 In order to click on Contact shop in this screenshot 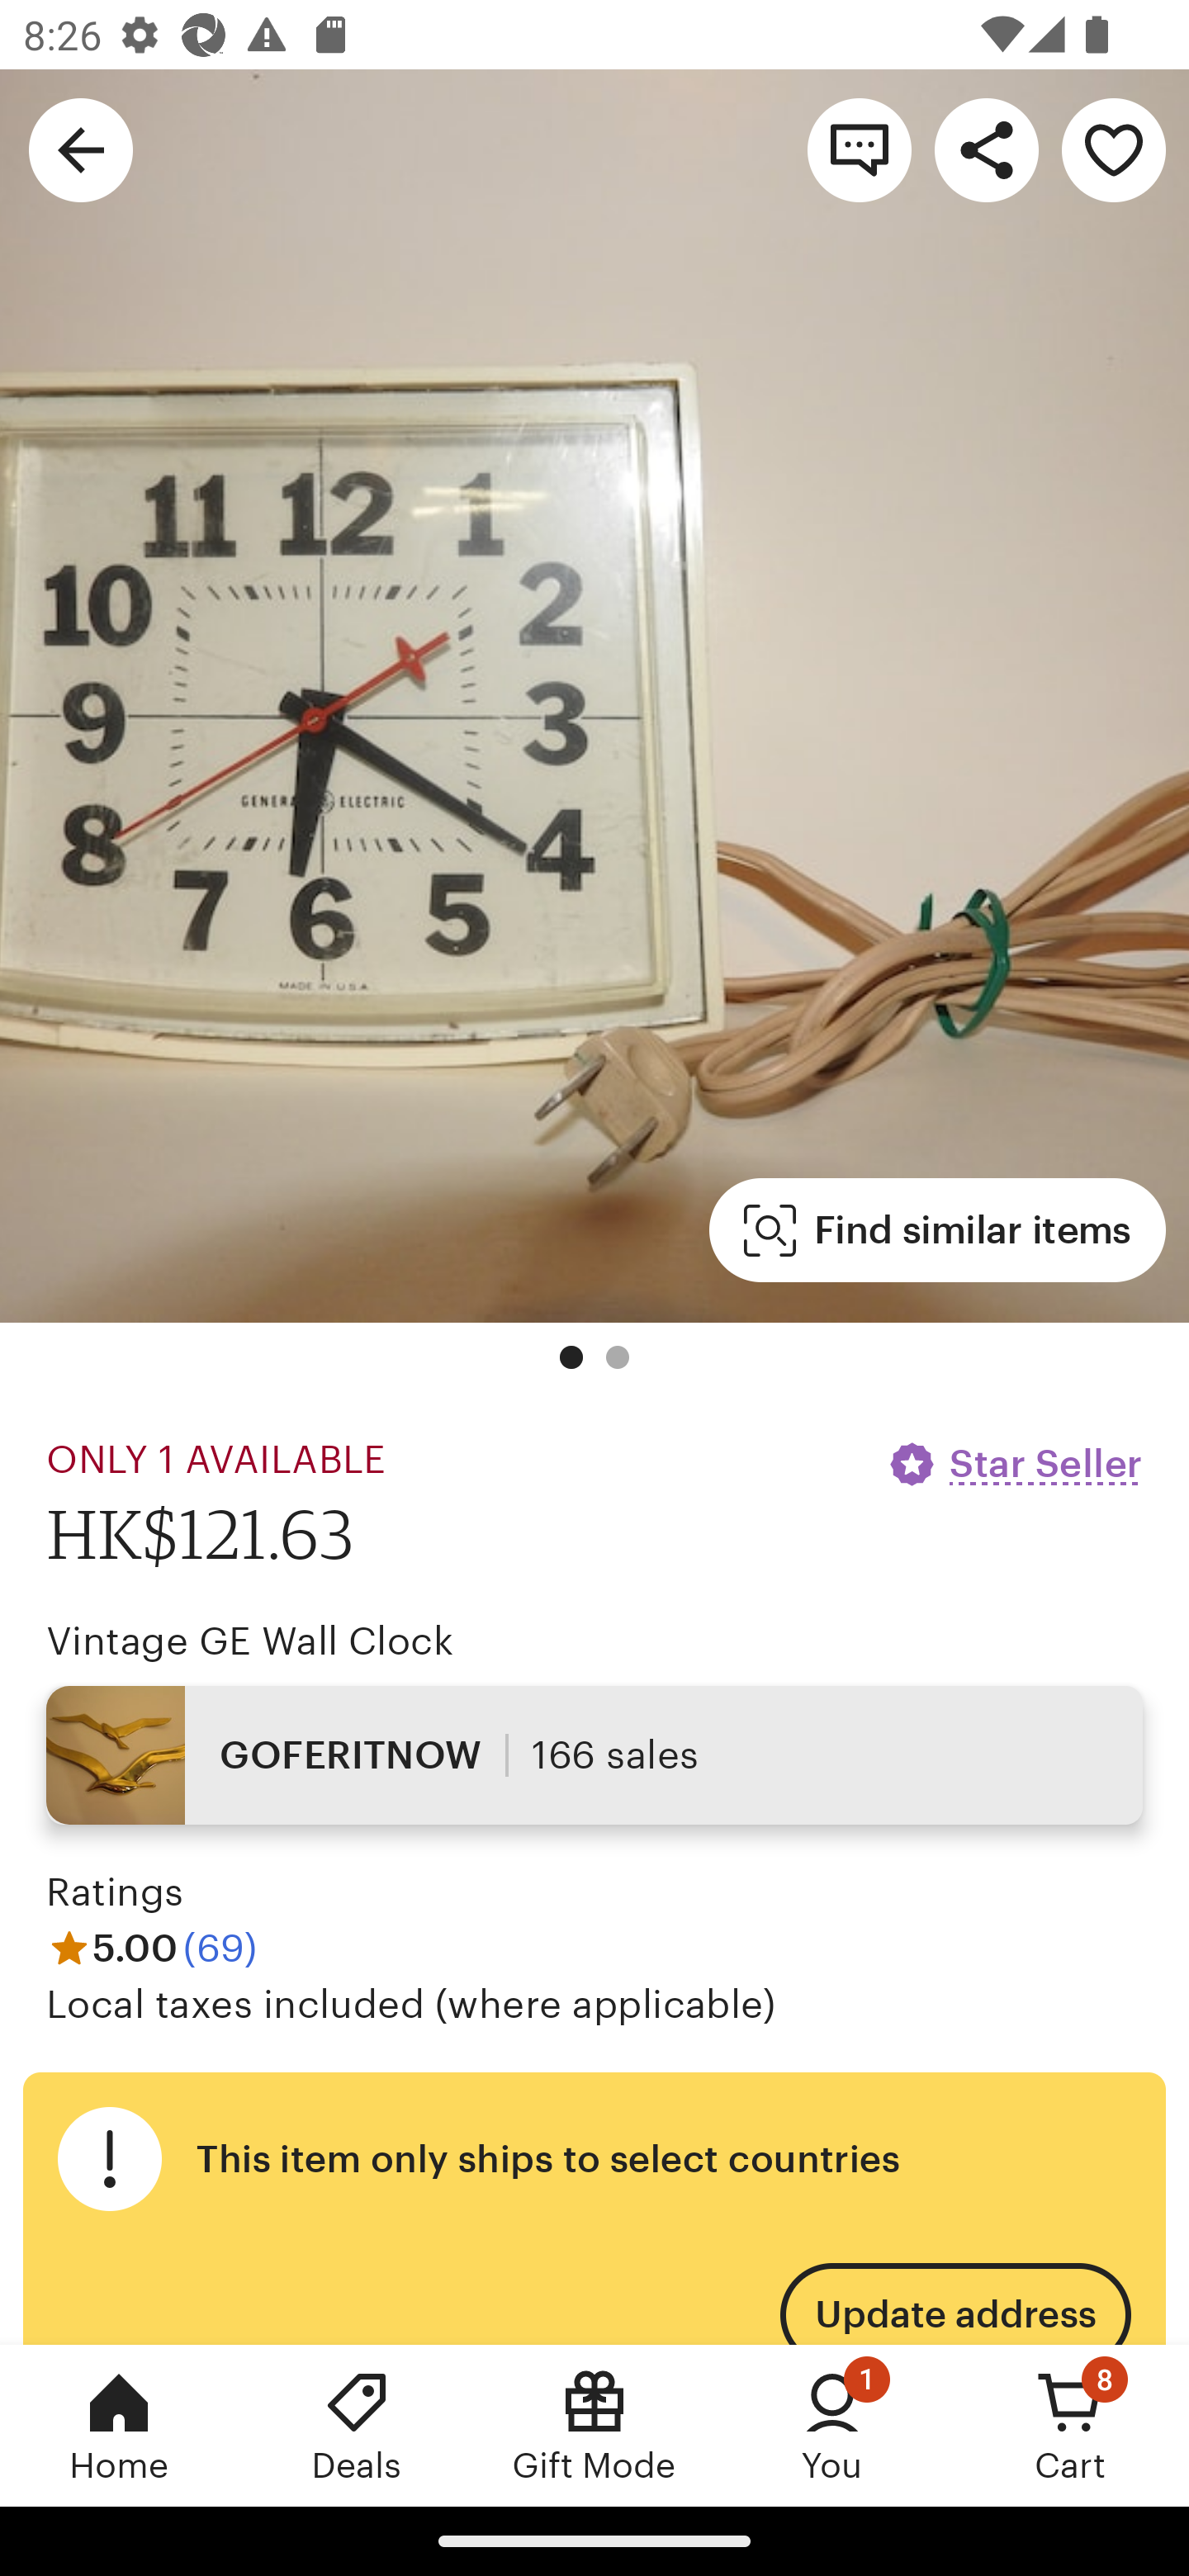, I will do `click(859, 149)`.